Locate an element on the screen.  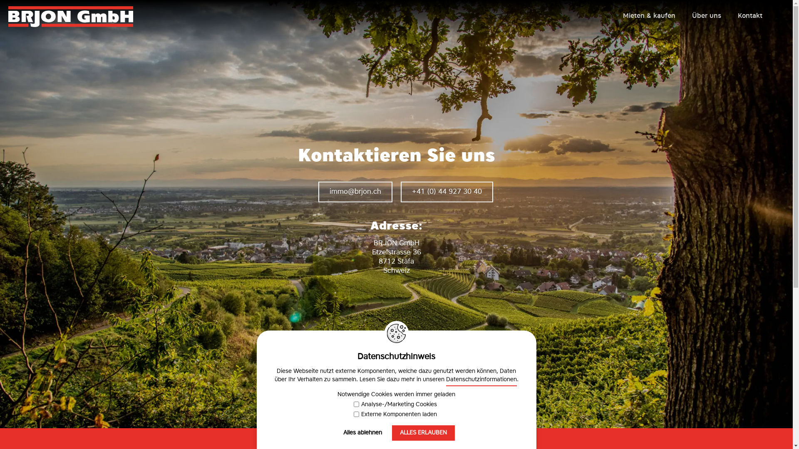
+41 (0) 44 927 30 40 is located at coordinates (447, 192).